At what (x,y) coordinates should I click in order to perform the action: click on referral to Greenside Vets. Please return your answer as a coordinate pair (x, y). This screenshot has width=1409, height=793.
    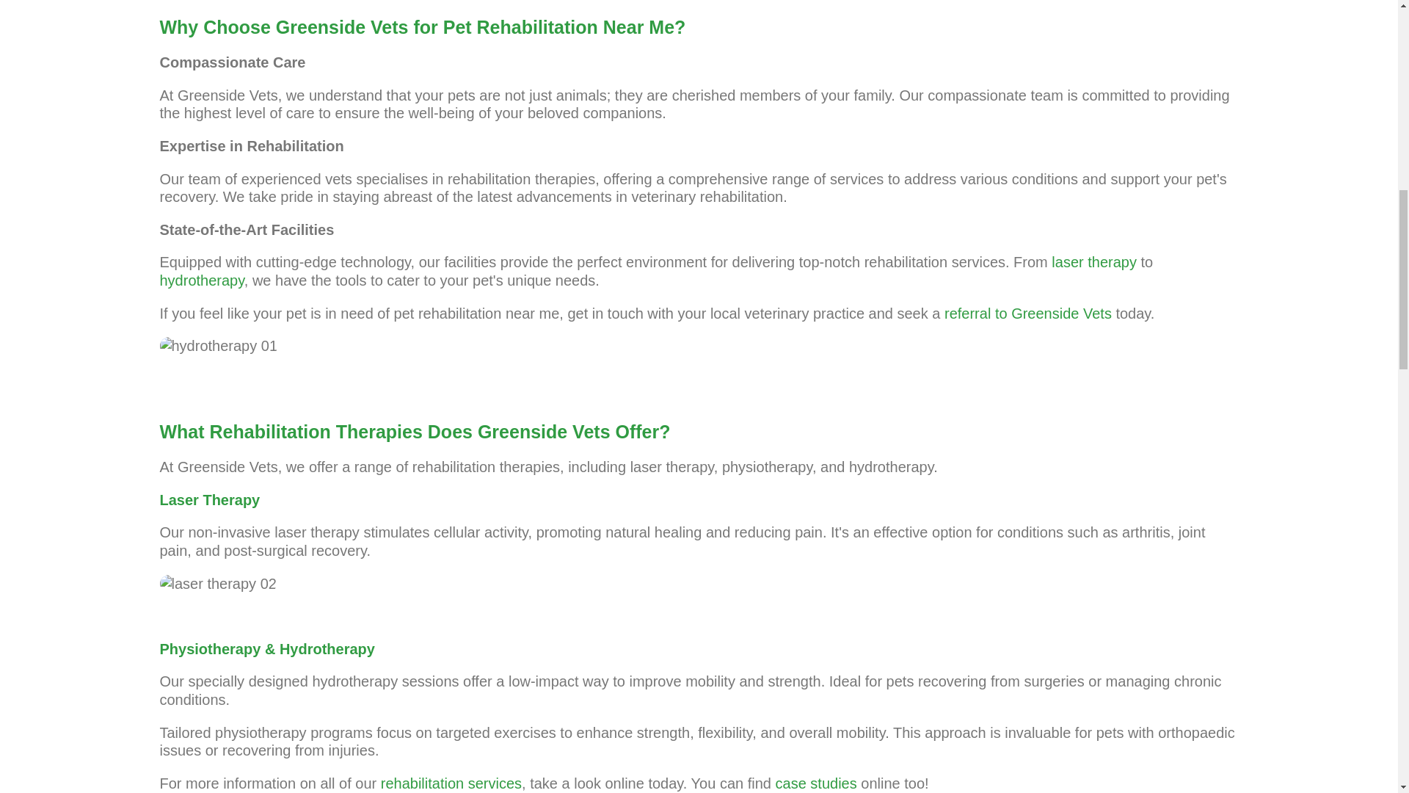
    Looking at the image, I should click on (1027, 313).